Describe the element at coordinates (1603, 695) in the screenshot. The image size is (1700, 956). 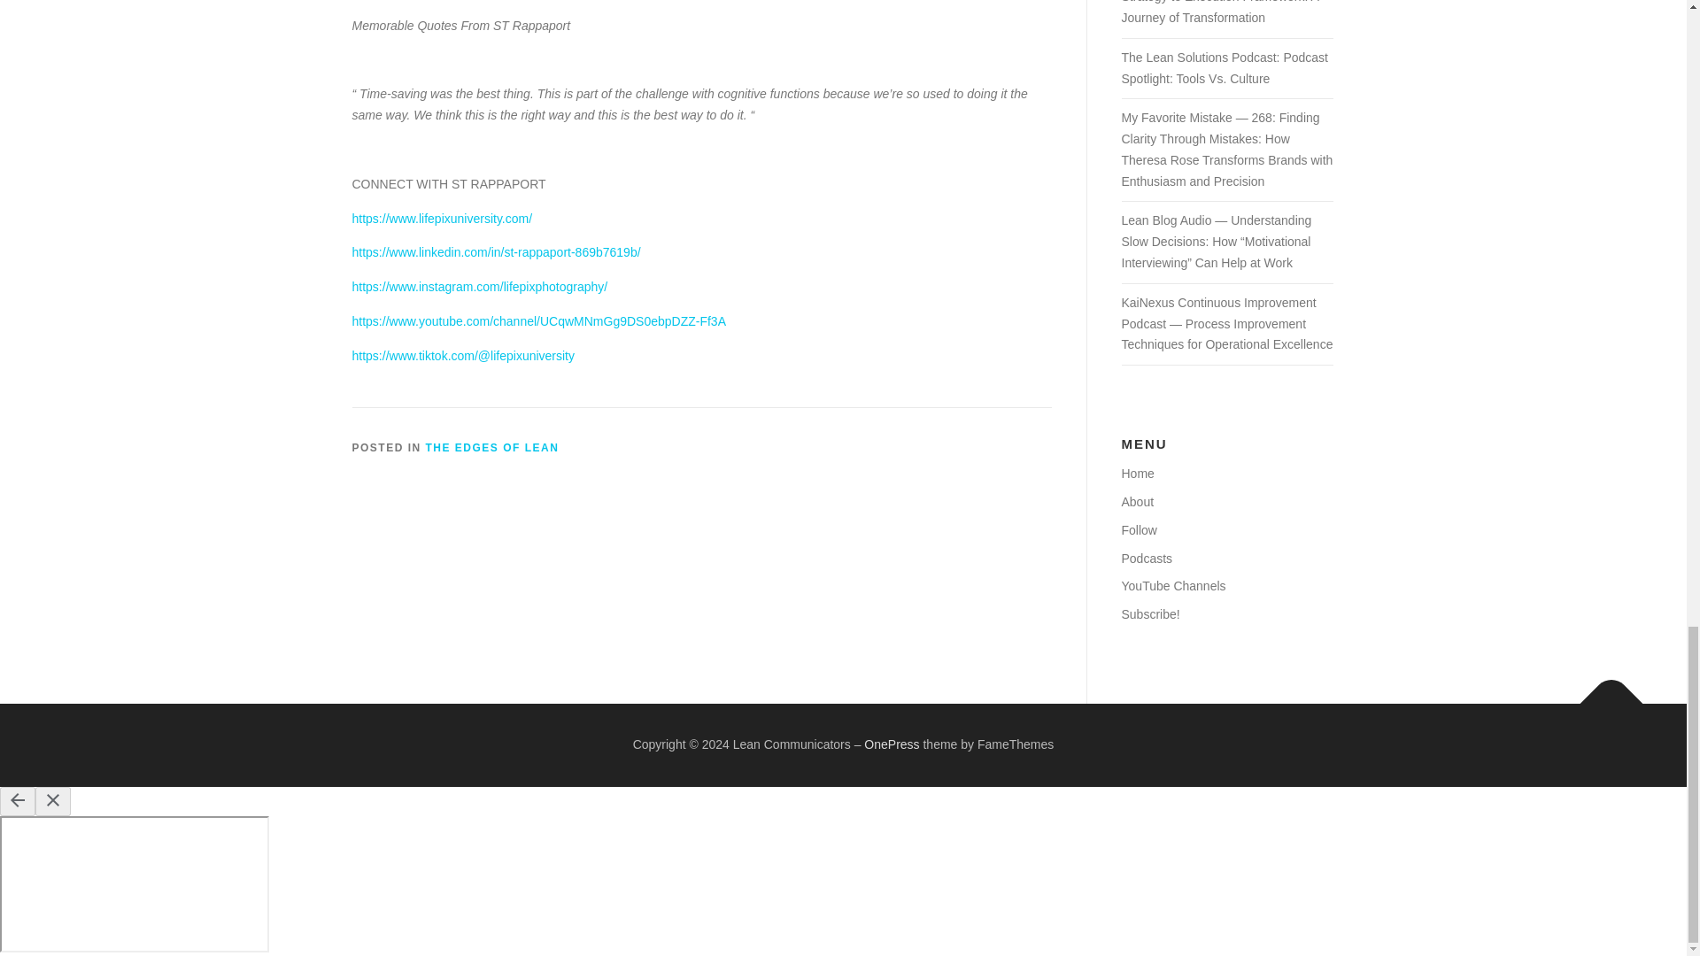
I see `Back To Top` at that location.